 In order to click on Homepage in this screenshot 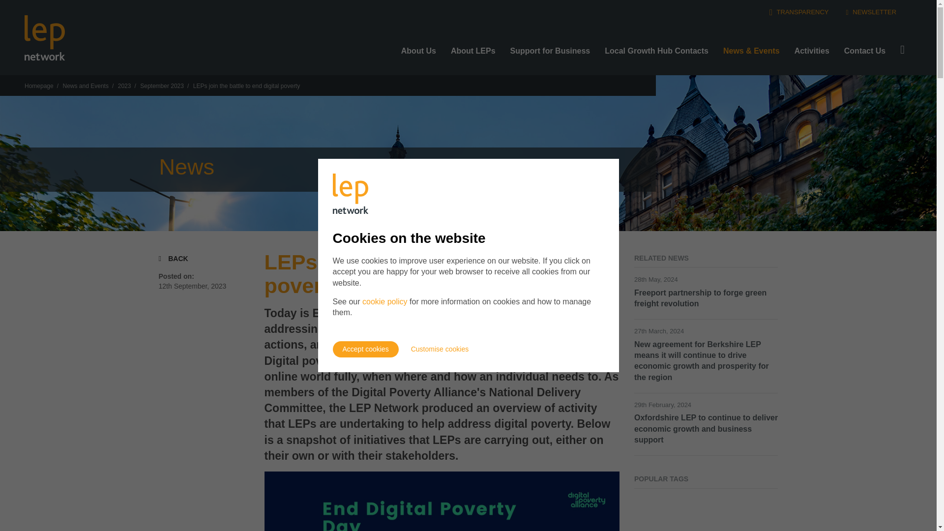, I will do `click(39, 86)`.